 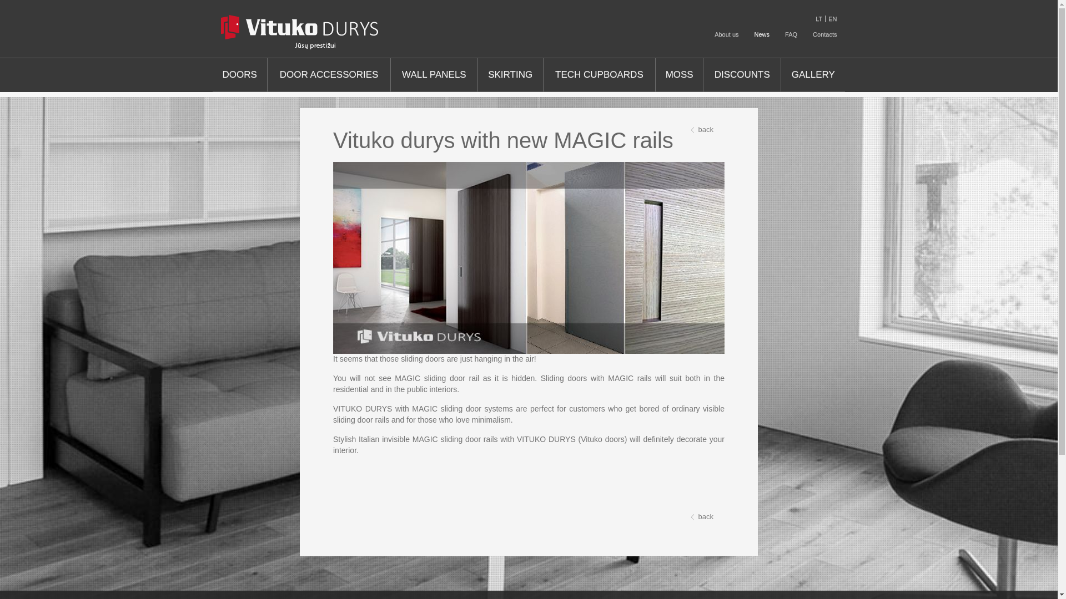 I want to click on MOSS, so click(x=678, y=74).